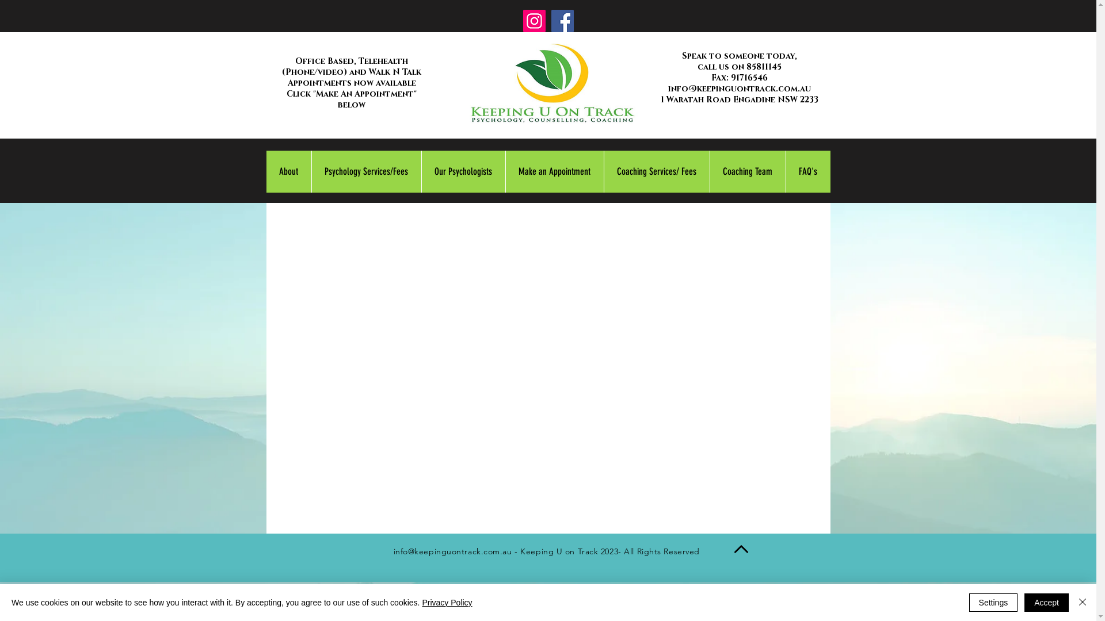 The width and height of the screenshot is (1105, 621). I want to click on Privacy Policy, so click(447, 603).